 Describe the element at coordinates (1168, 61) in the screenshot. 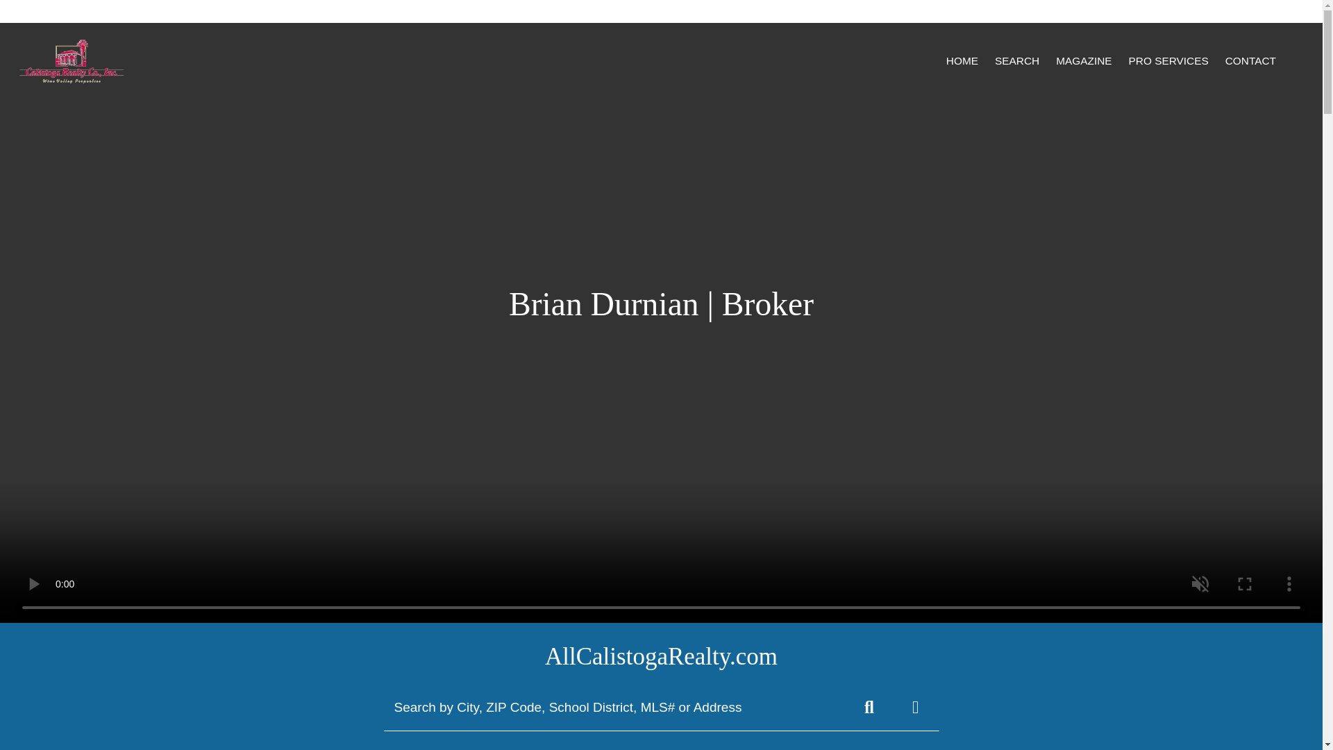

I see `PRO SERVICES` at that location.